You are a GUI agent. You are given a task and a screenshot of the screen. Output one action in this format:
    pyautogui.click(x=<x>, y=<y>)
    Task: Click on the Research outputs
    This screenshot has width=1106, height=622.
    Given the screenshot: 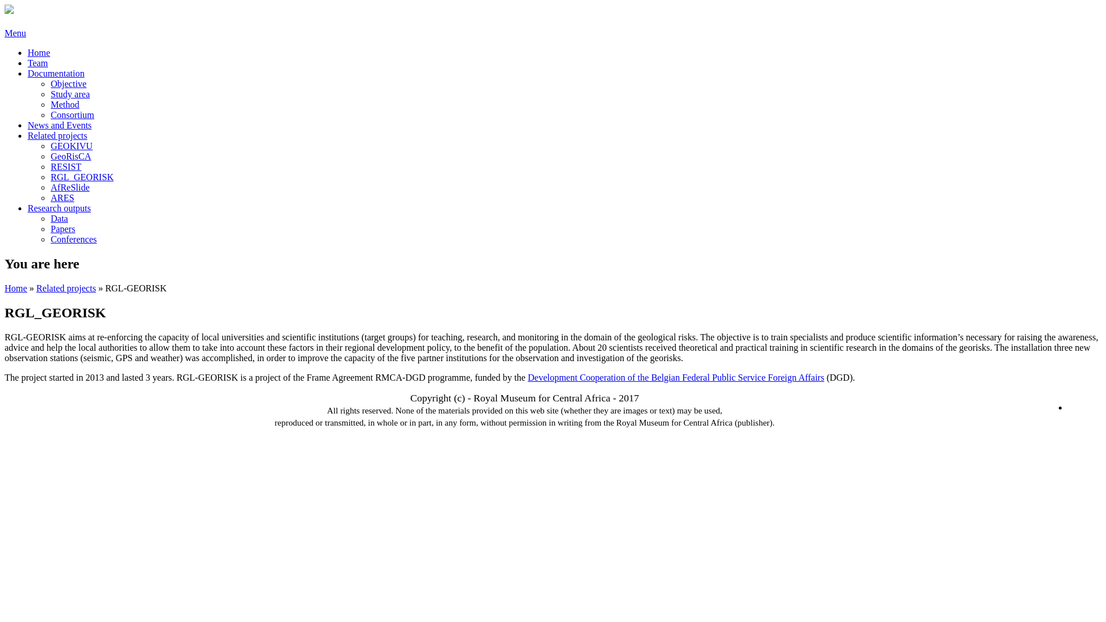 What is the action you would take?
    pyautogui.click(x=59, y=208)
    